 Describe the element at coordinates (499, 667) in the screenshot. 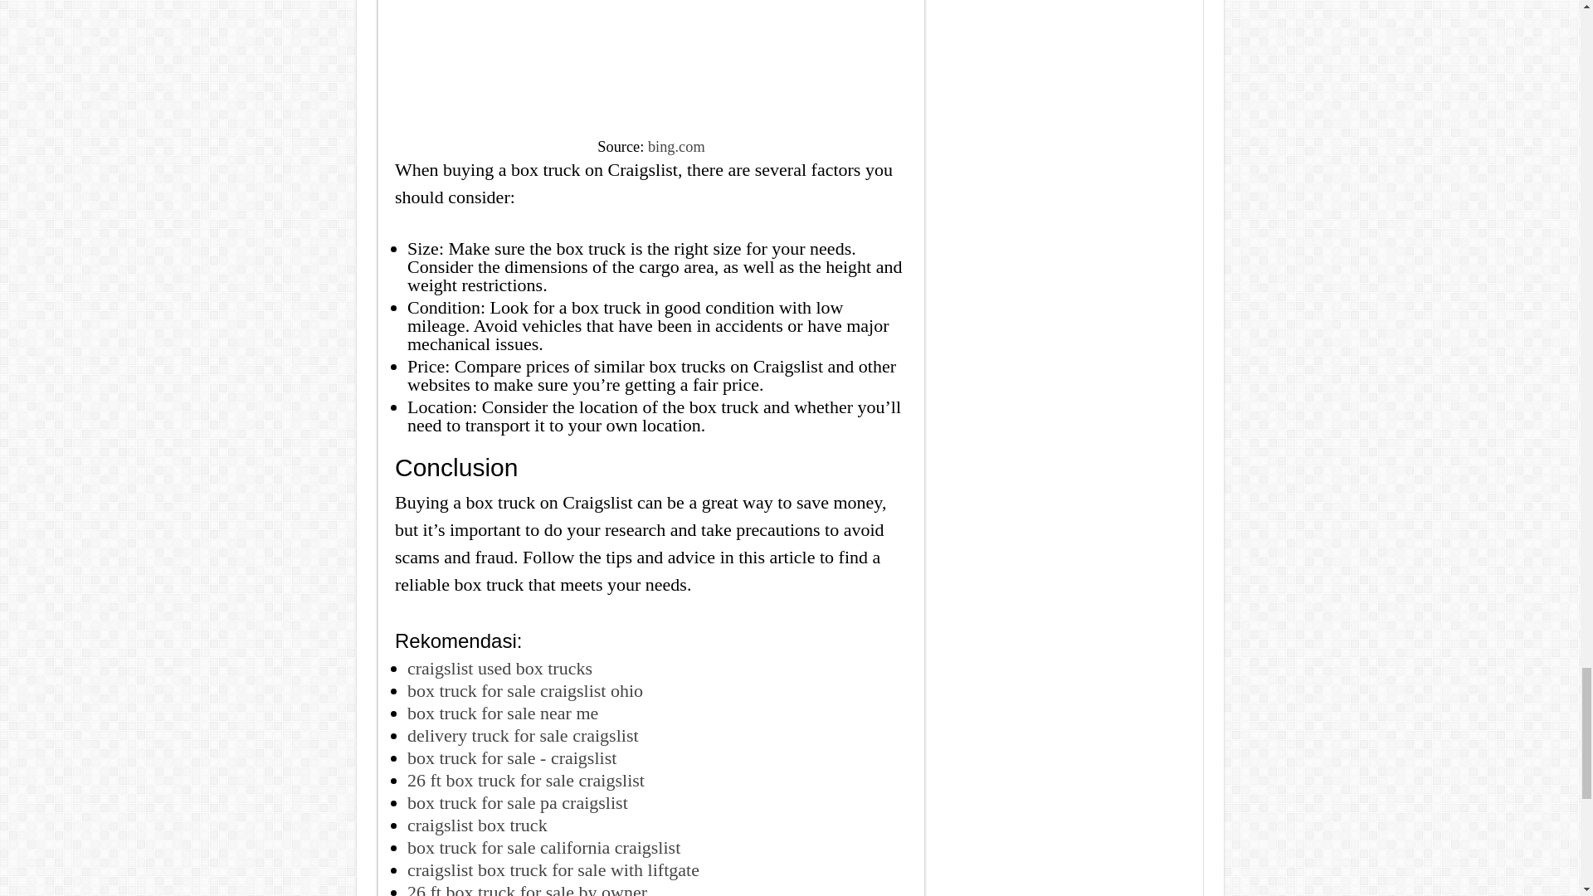

I see `craigslist used box trucks` at that location.